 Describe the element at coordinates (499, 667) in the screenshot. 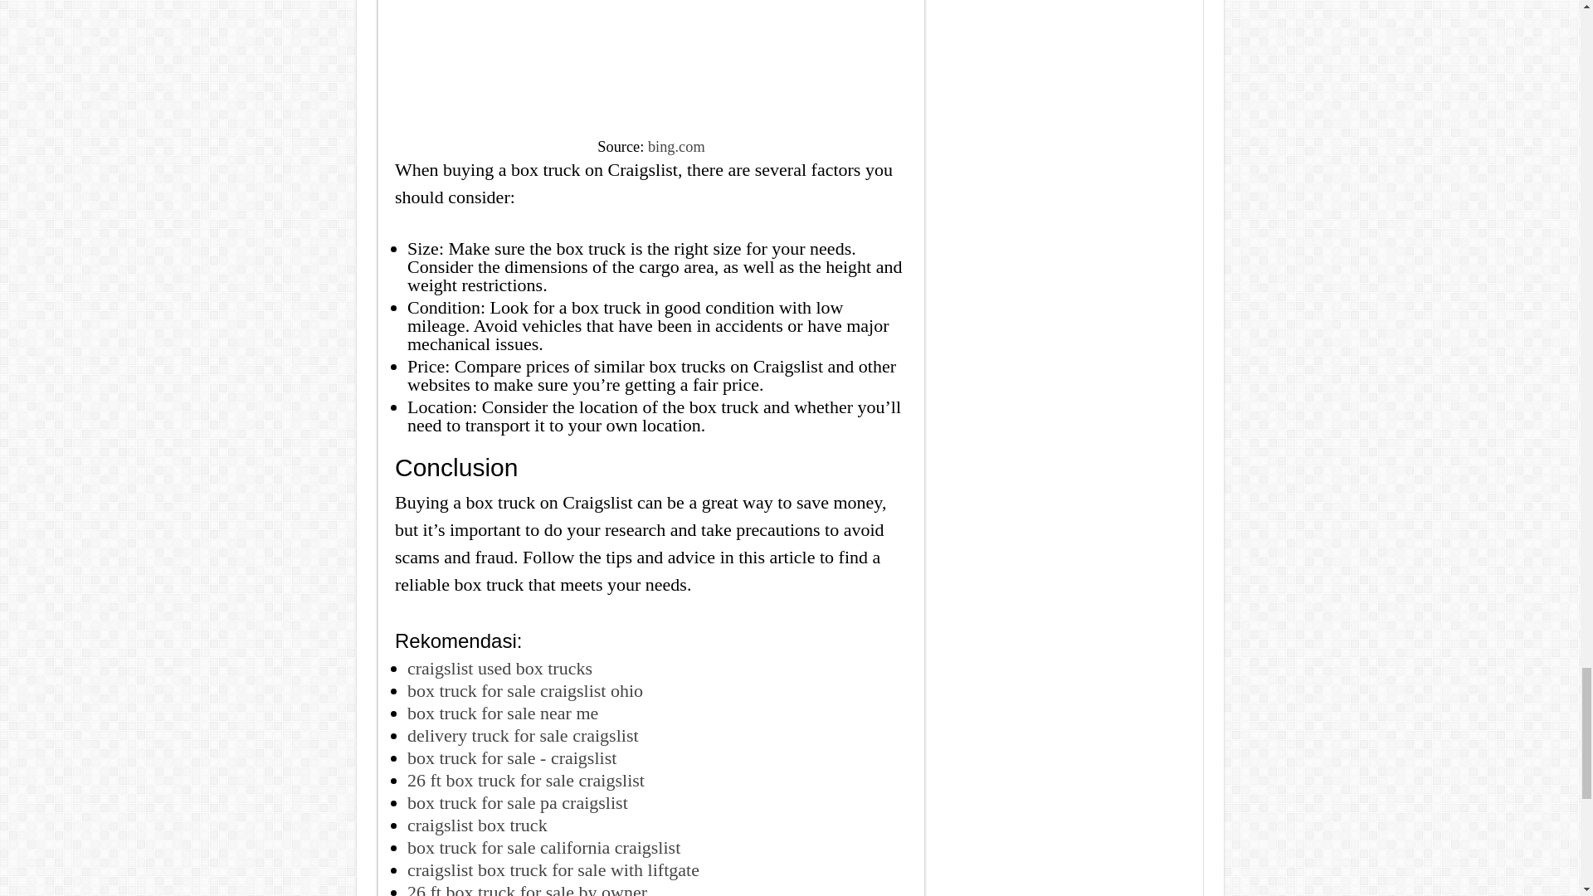

I see `craigslist used box trucks` at that location.